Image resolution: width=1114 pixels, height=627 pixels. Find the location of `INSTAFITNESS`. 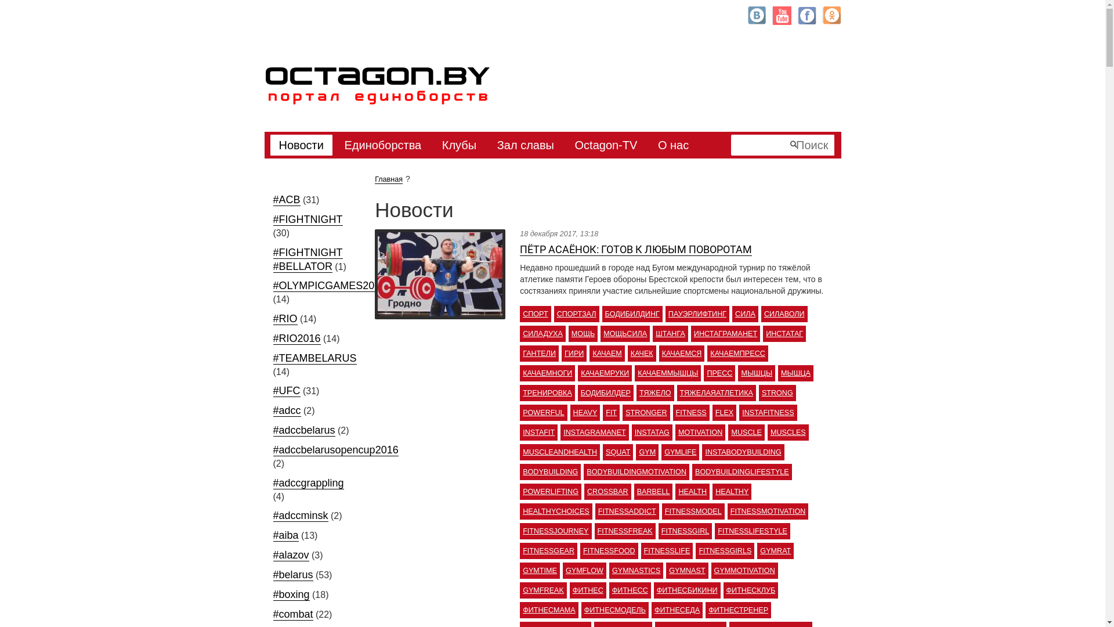

INSTAFITNESS is located at coordinates (768, 413).